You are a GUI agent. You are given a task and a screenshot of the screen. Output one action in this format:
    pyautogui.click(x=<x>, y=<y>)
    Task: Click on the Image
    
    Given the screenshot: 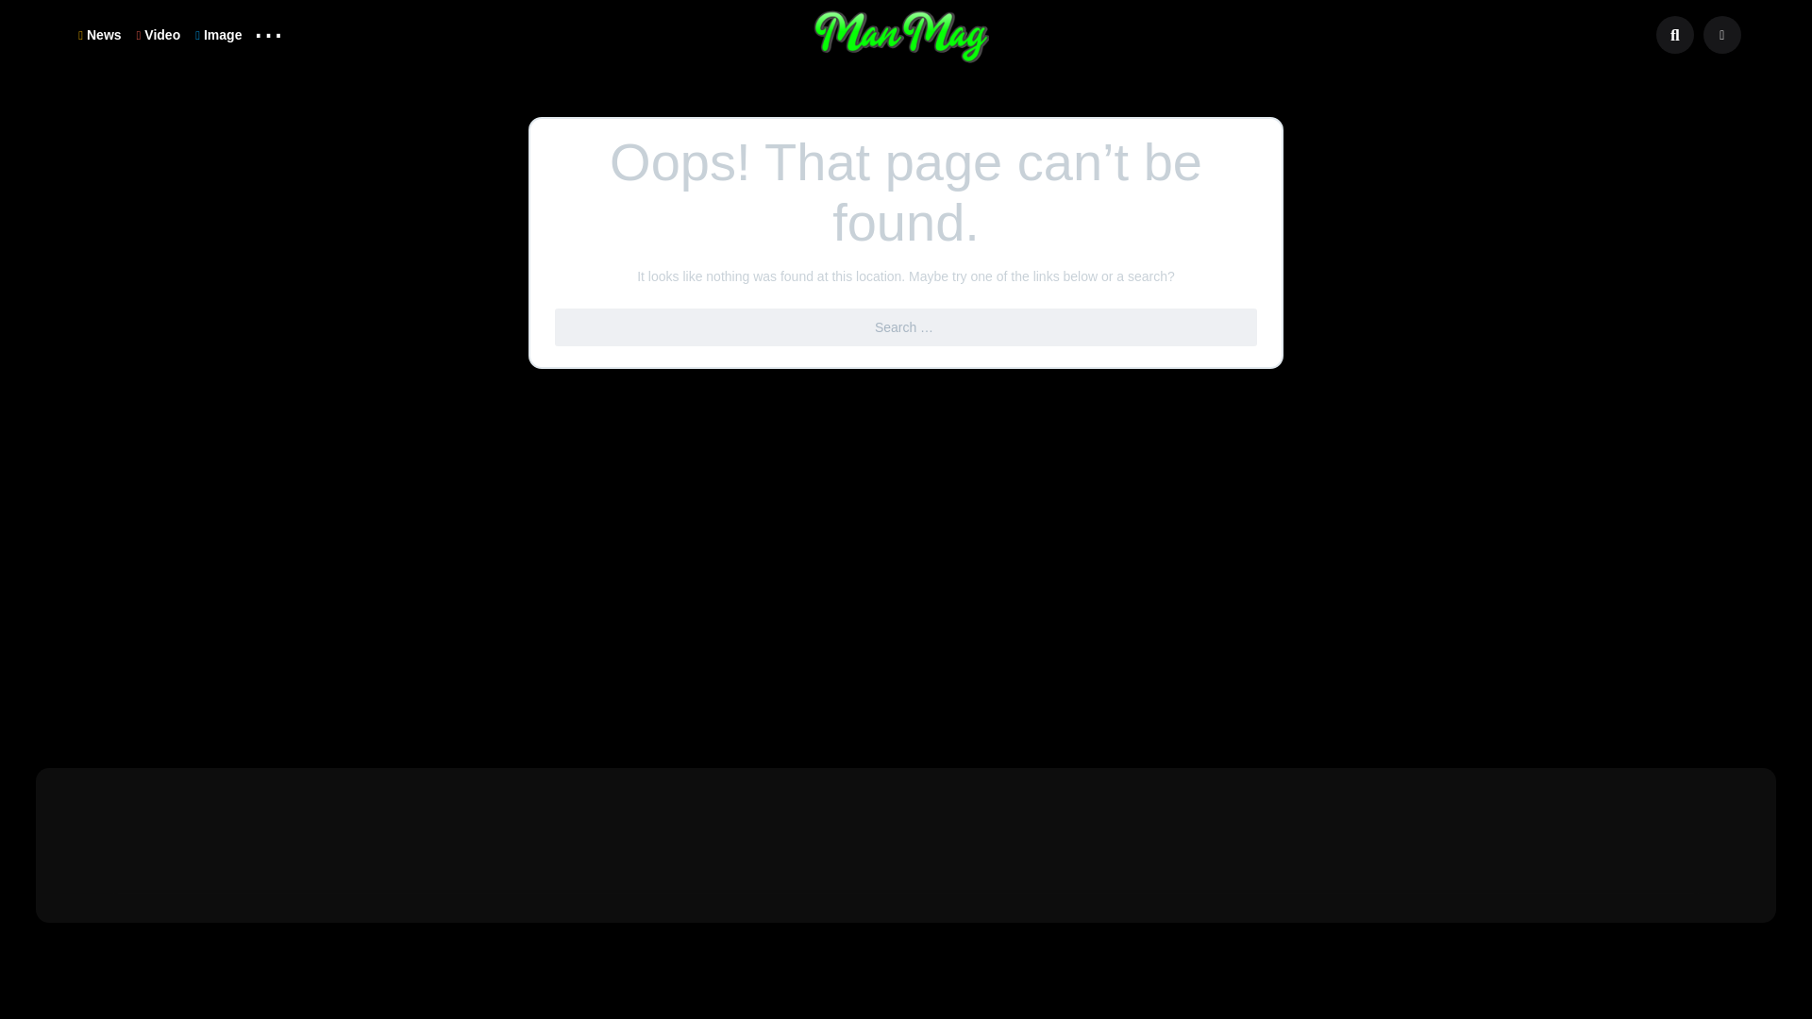 What is the action you would take?
    pyautogui.click(x=219, y=34)
    